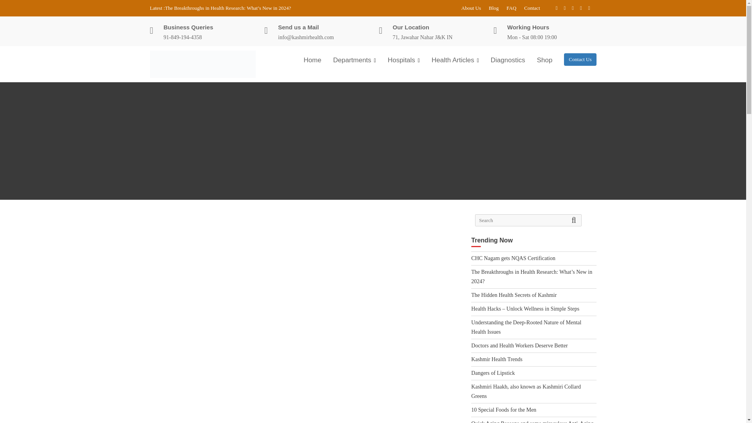  I want to click on Contact, so click(532, 8).